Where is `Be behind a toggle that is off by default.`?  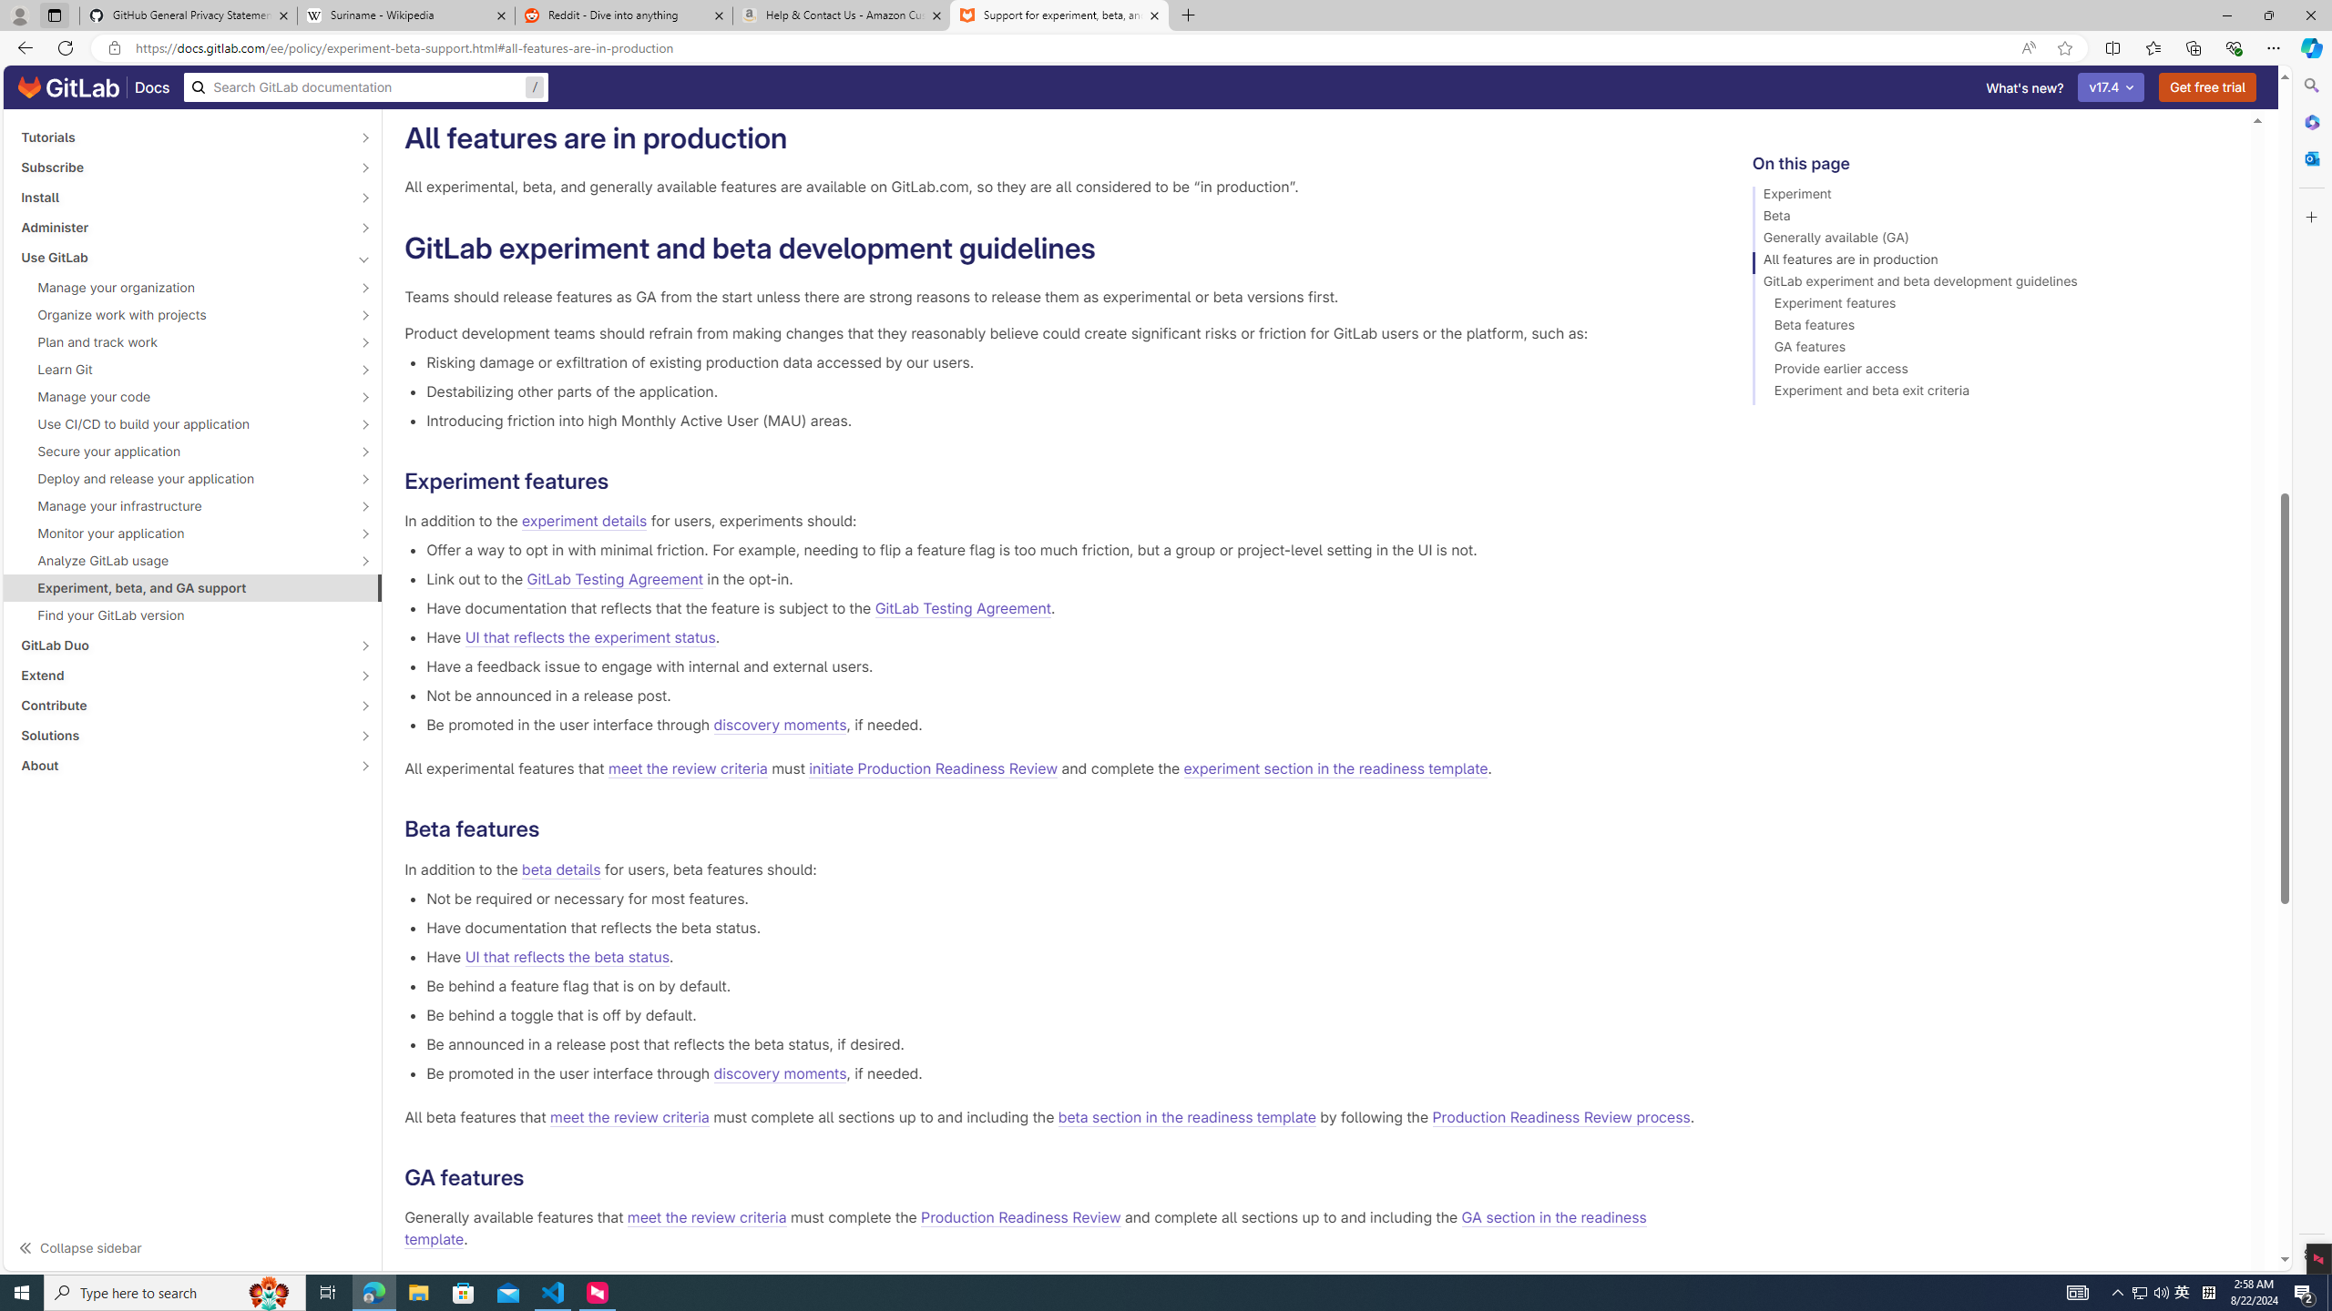
Be behind a toggle that is off by default. is located at coordinates (1060, 1014).